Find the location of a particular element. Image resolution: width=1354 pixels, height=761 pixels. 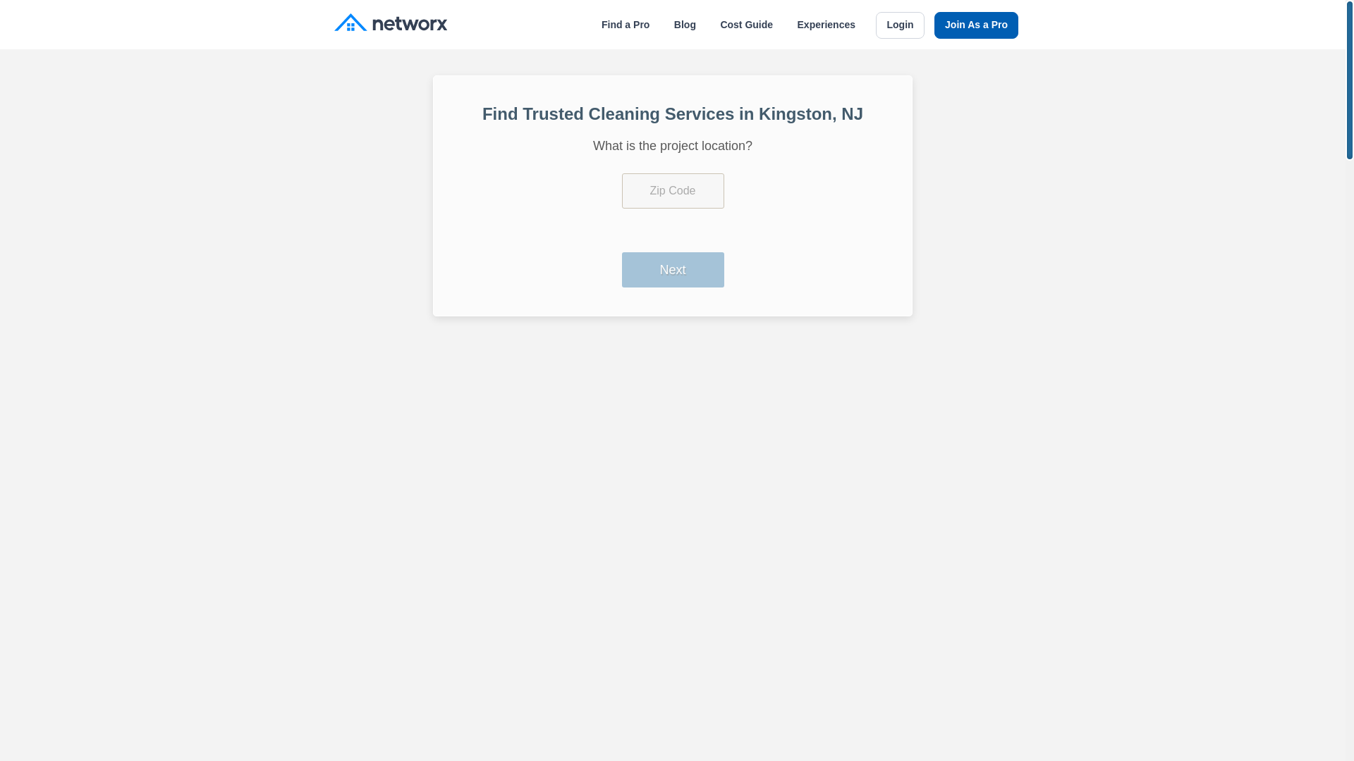

Join As a Pro is located at coordinates (976, 25).